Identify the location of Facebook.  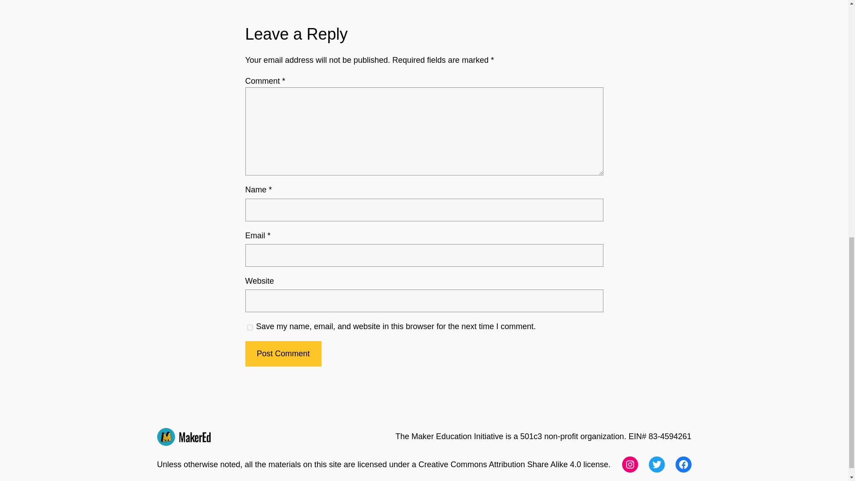
(683, 464).